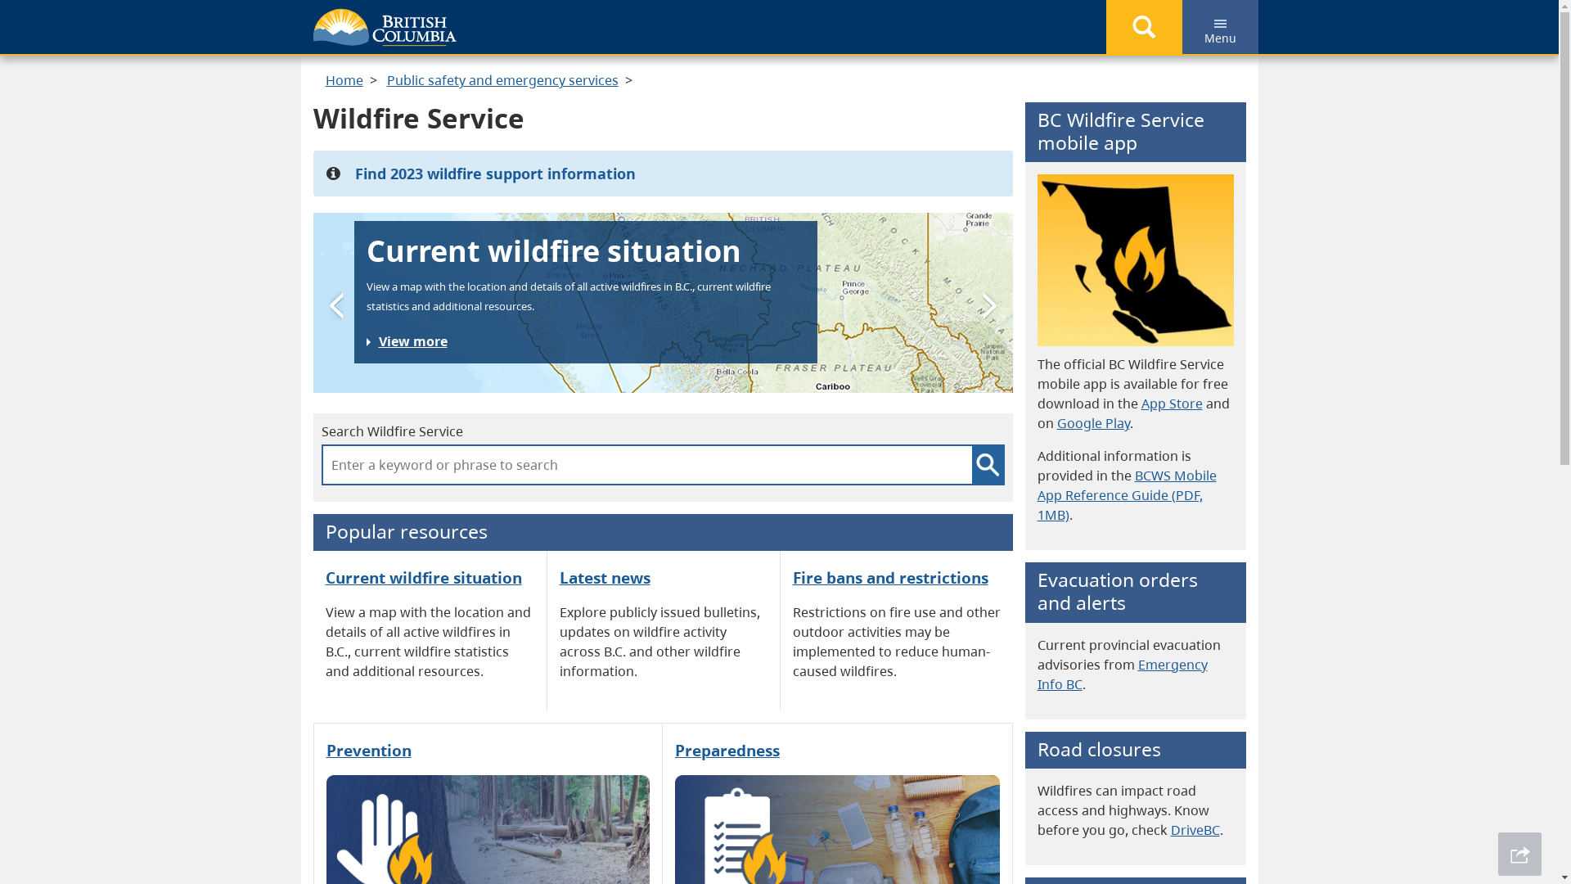 Image resolution: width=1571 pixels, height=884 pixels. I want to click on Find 2023 wildfire support information, so click(496, 174).